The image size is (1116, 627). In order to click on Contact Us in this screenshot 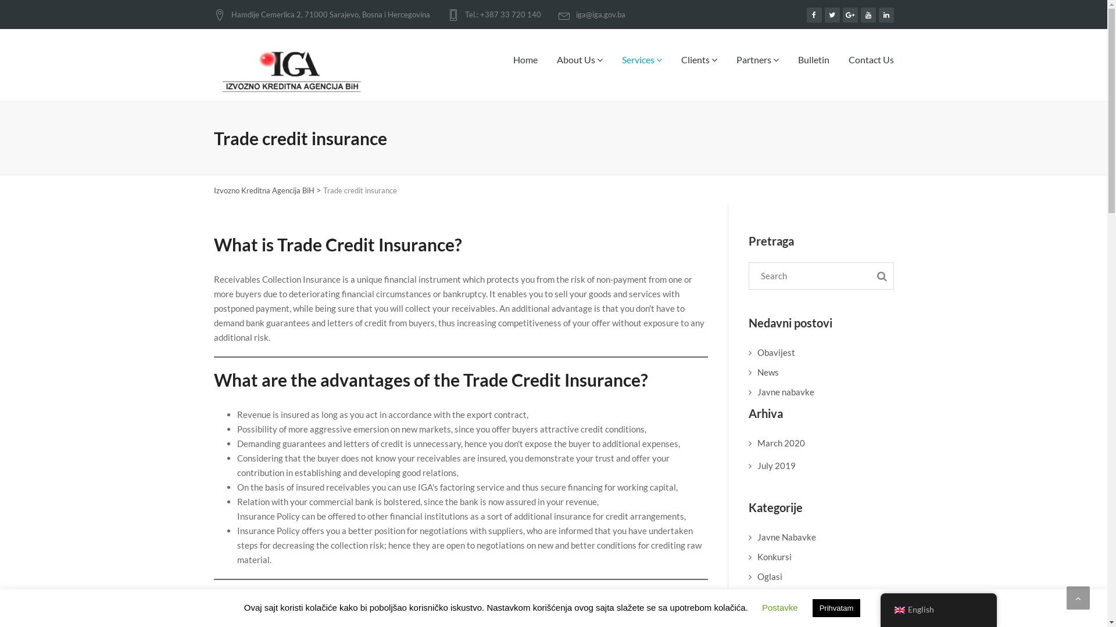, I will do `click(866, 69)`.